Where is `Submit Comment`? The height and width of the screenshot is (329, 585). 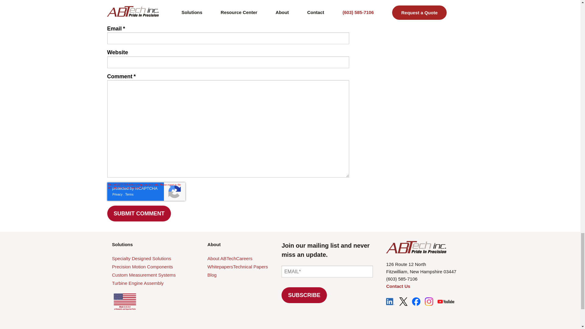 Submit Comment is located at coordinates (139, 213).